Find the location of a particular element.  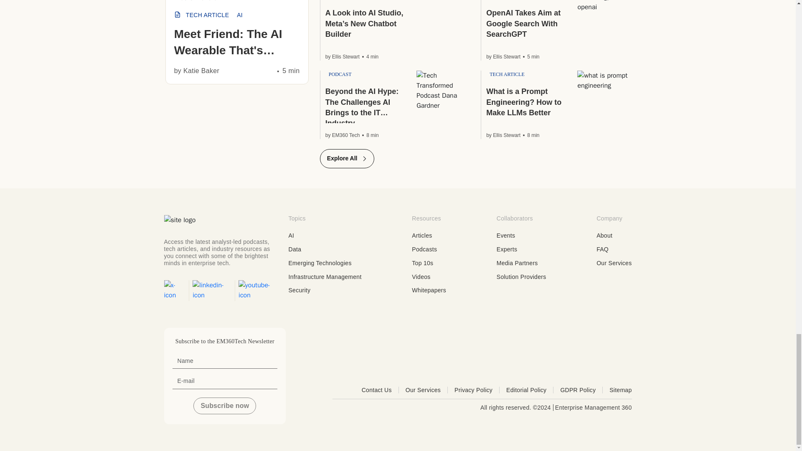

Privacy Policy is located at coordinates (477, 390).